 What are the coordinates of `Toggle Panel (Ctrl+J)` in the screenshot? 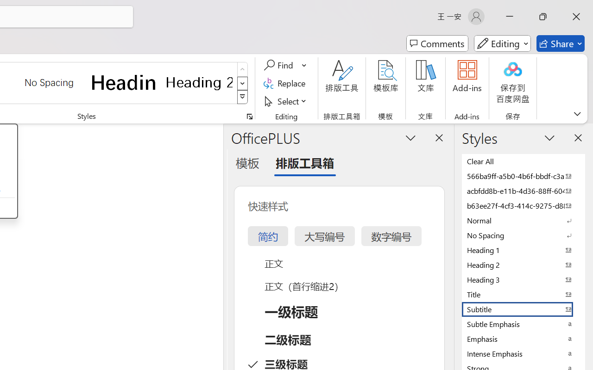 It's located at (499, 8).